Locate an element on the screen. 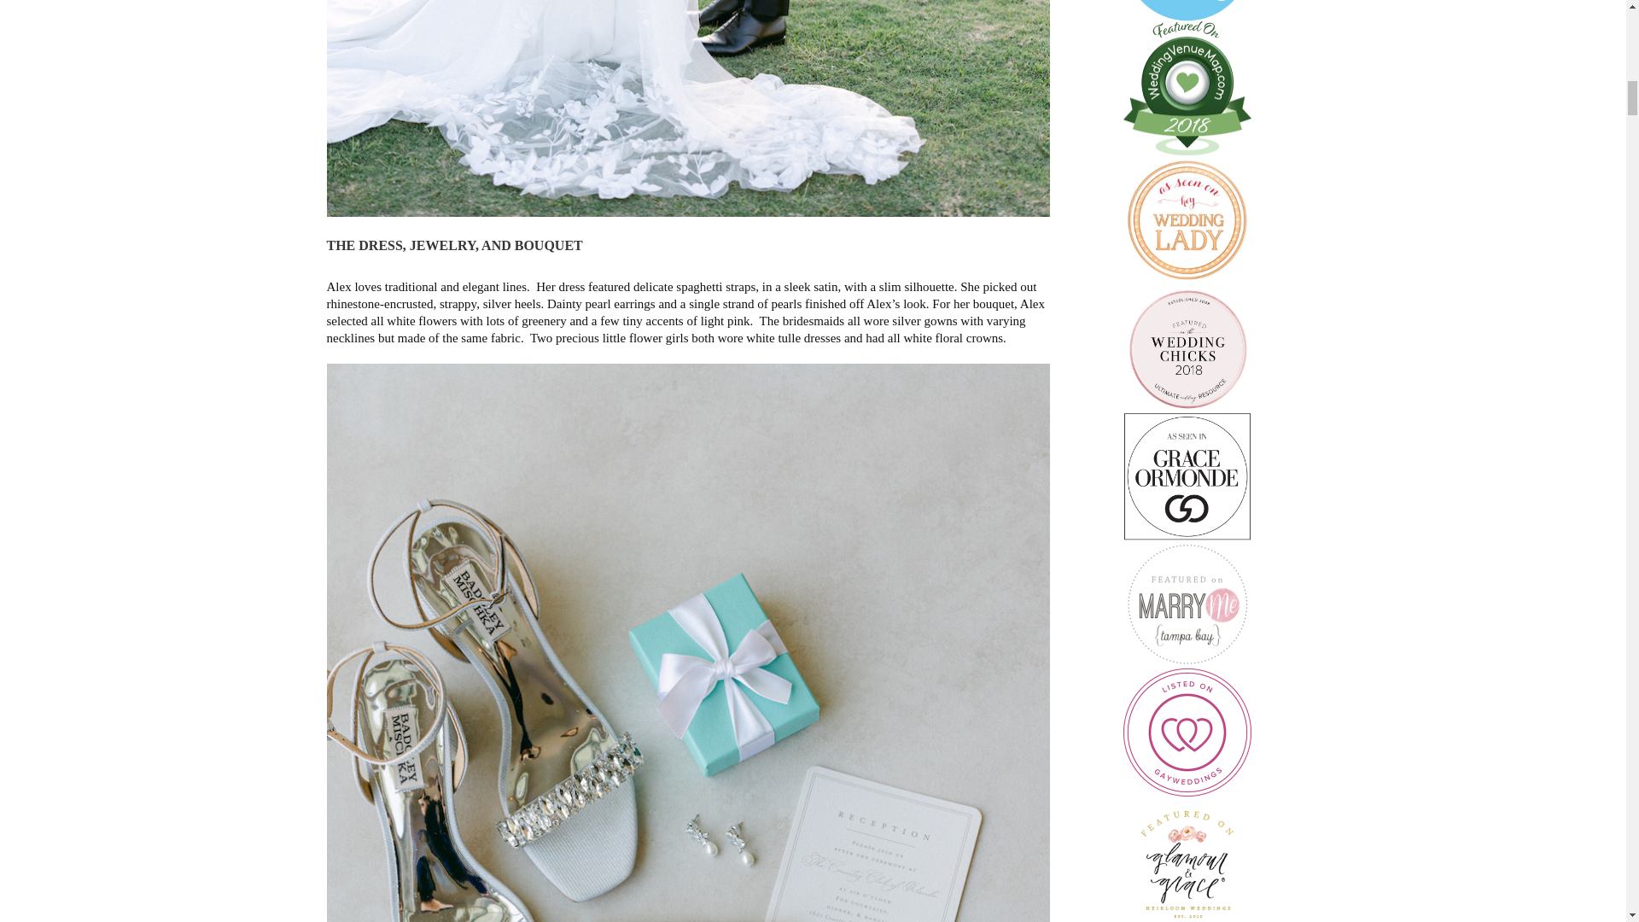 This screenshot has height=922, width=1639. As featured in Wedding Chicks is located at coordinates (1187, 347).